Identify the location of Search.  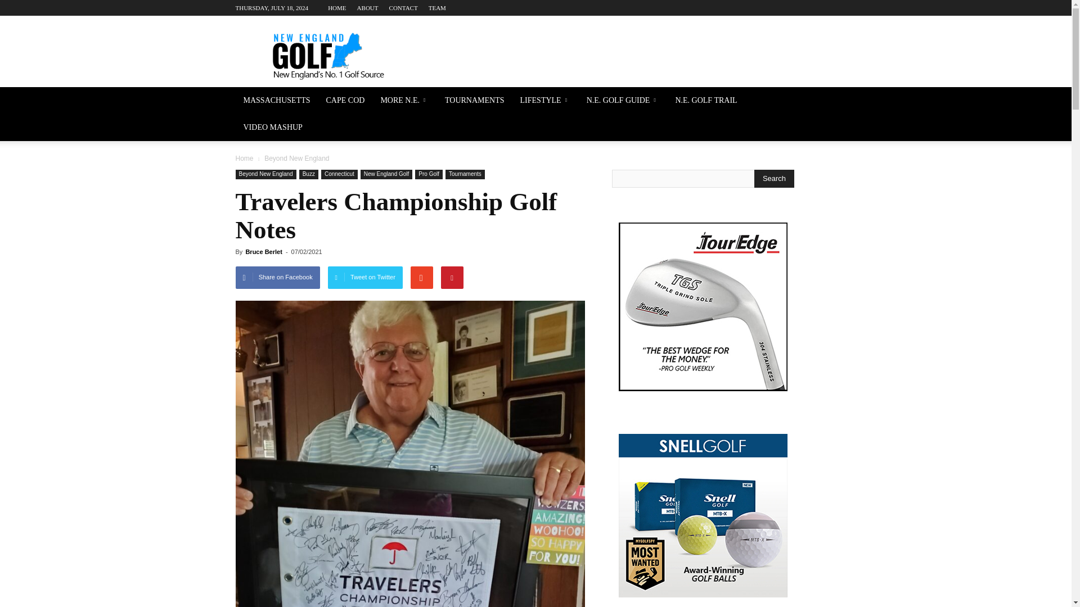
(774, 179).